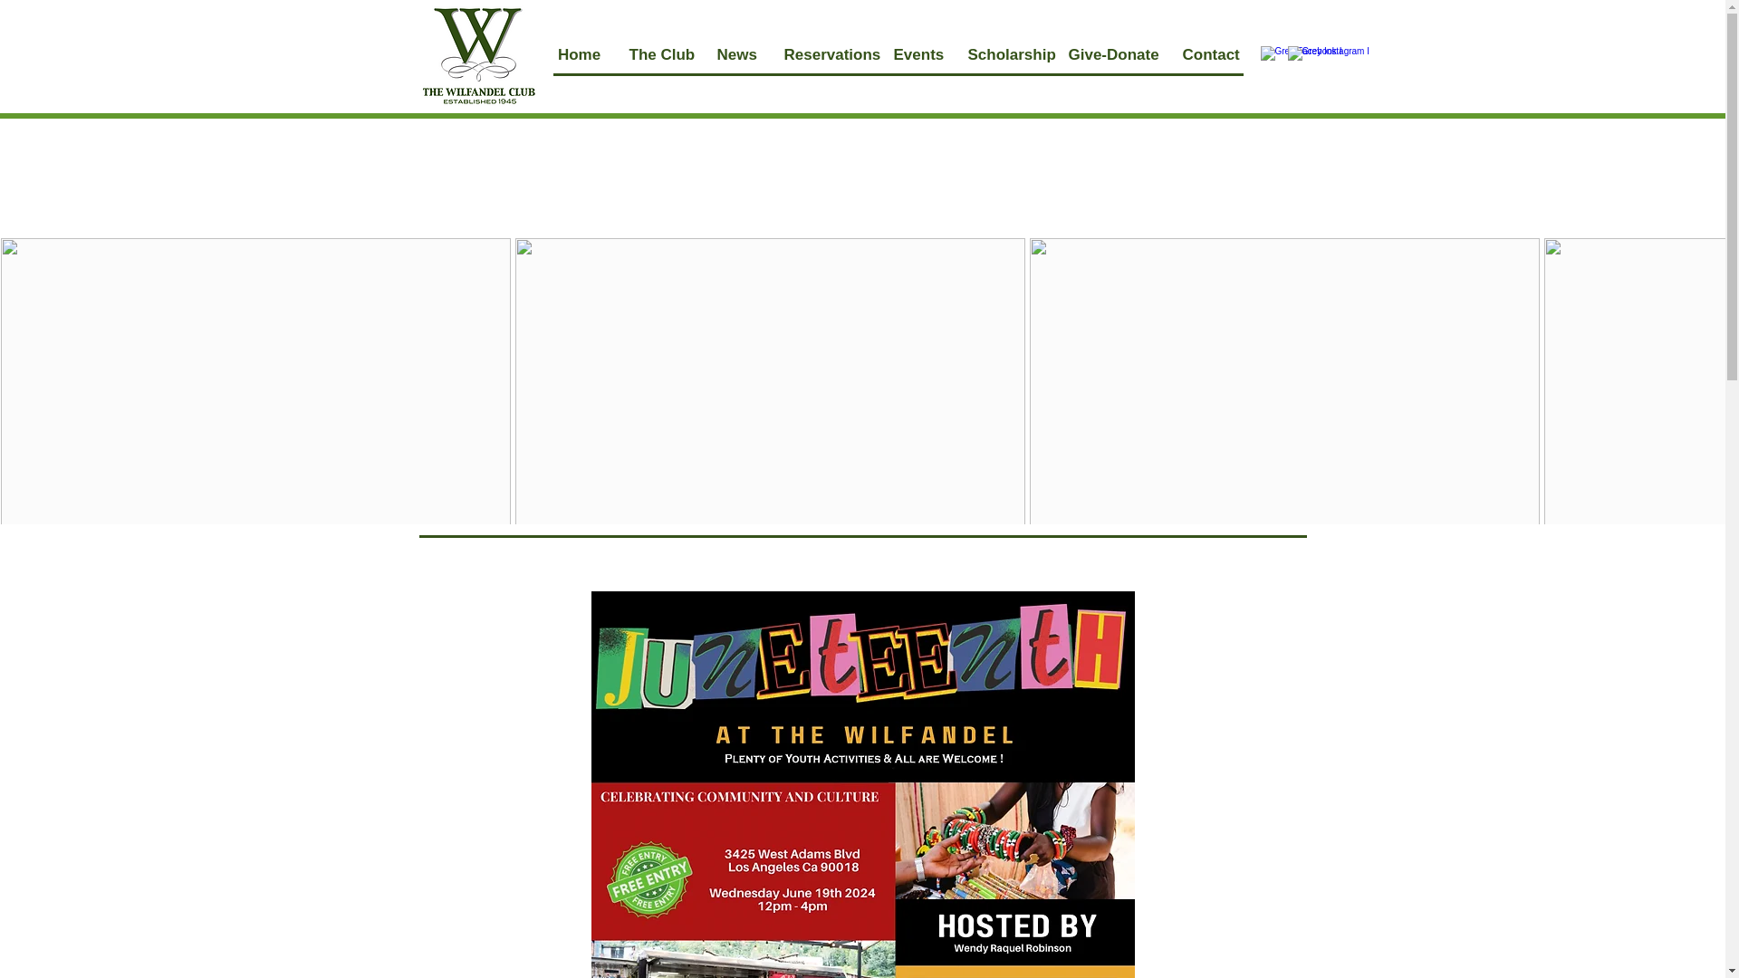  What do you see at coordinates (824, 54) in the screenshot?
I see `Reservations` at bounding box center [824, 54].